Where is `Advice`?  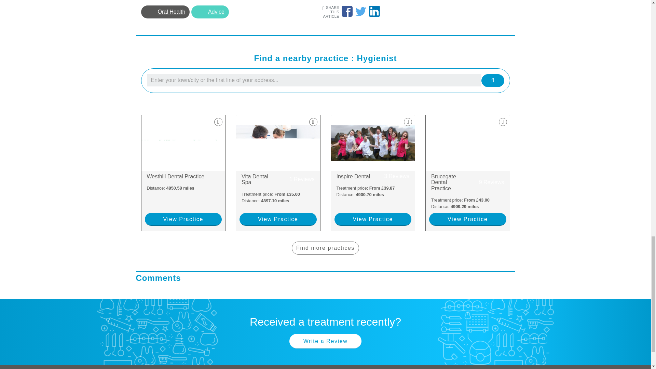
Advice is located at coordinates (165, 12).